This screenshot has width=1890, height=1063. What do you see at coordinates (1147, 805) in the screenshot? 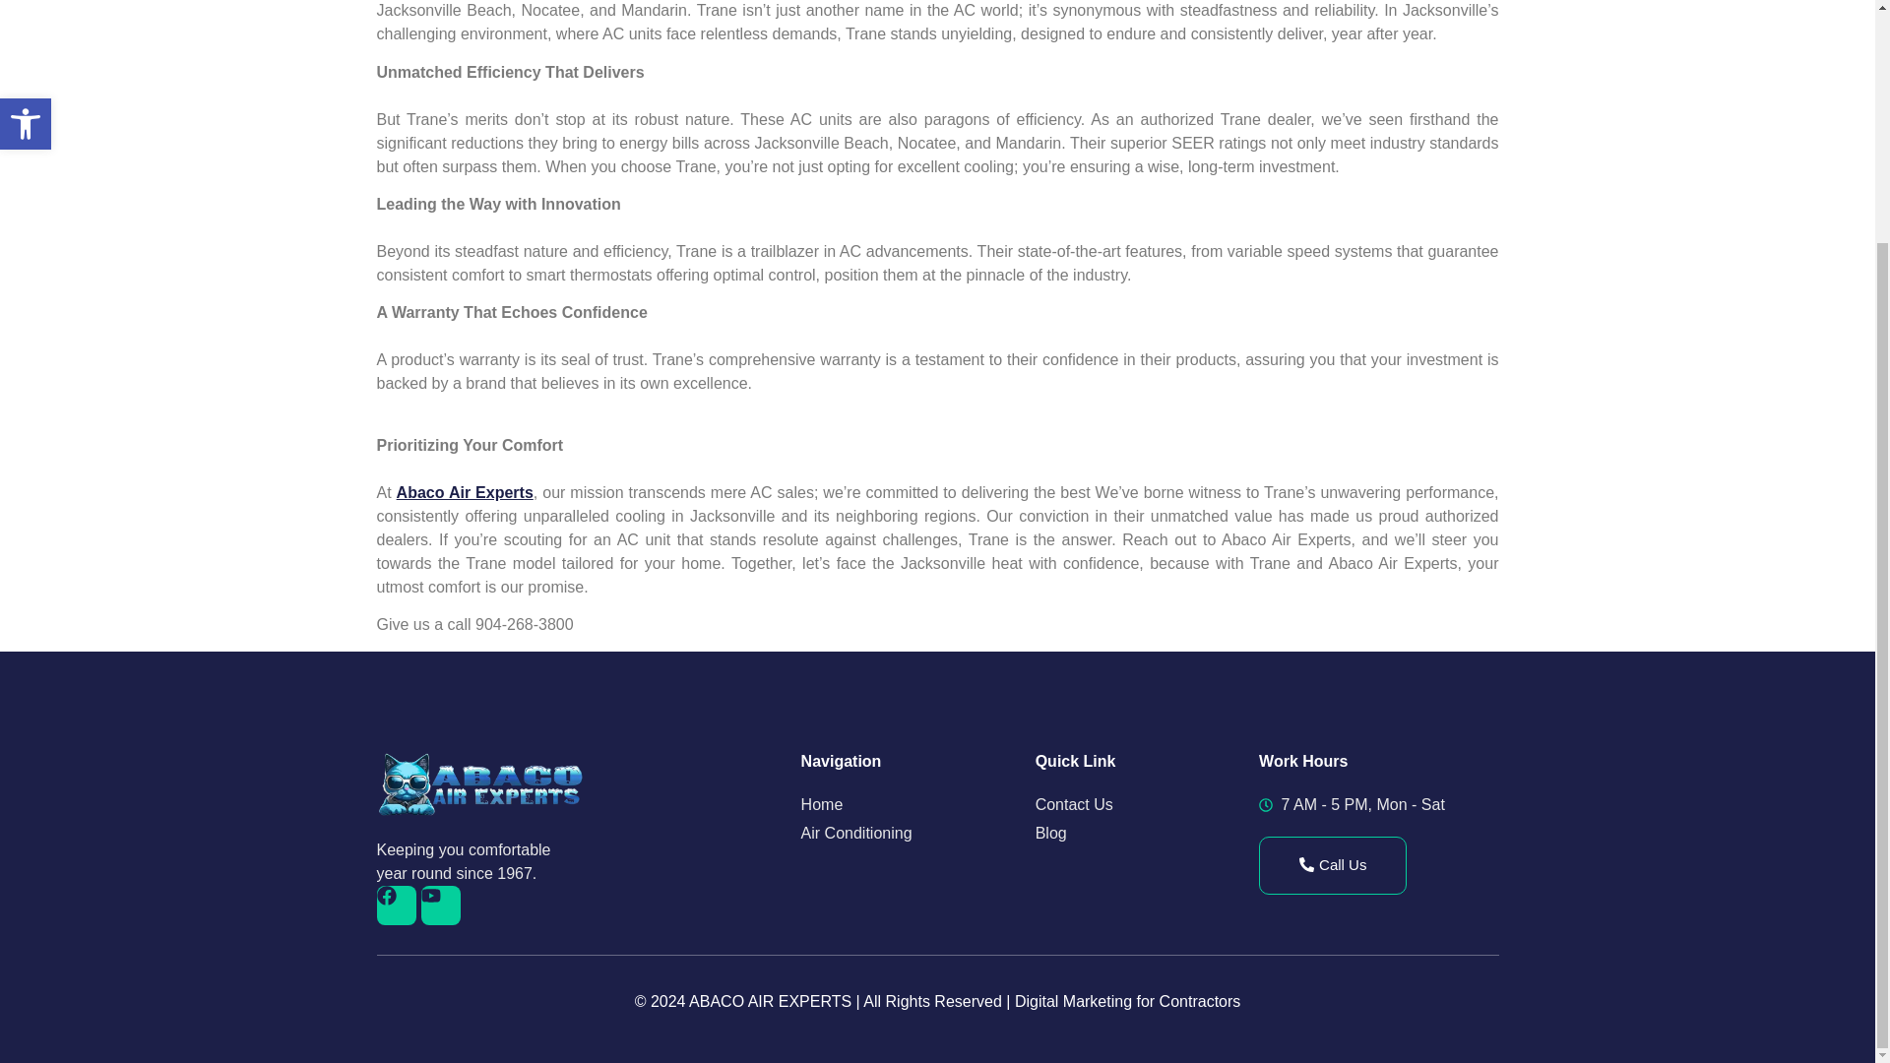
I see `Contact Us` at bounding box center [1147, 805].